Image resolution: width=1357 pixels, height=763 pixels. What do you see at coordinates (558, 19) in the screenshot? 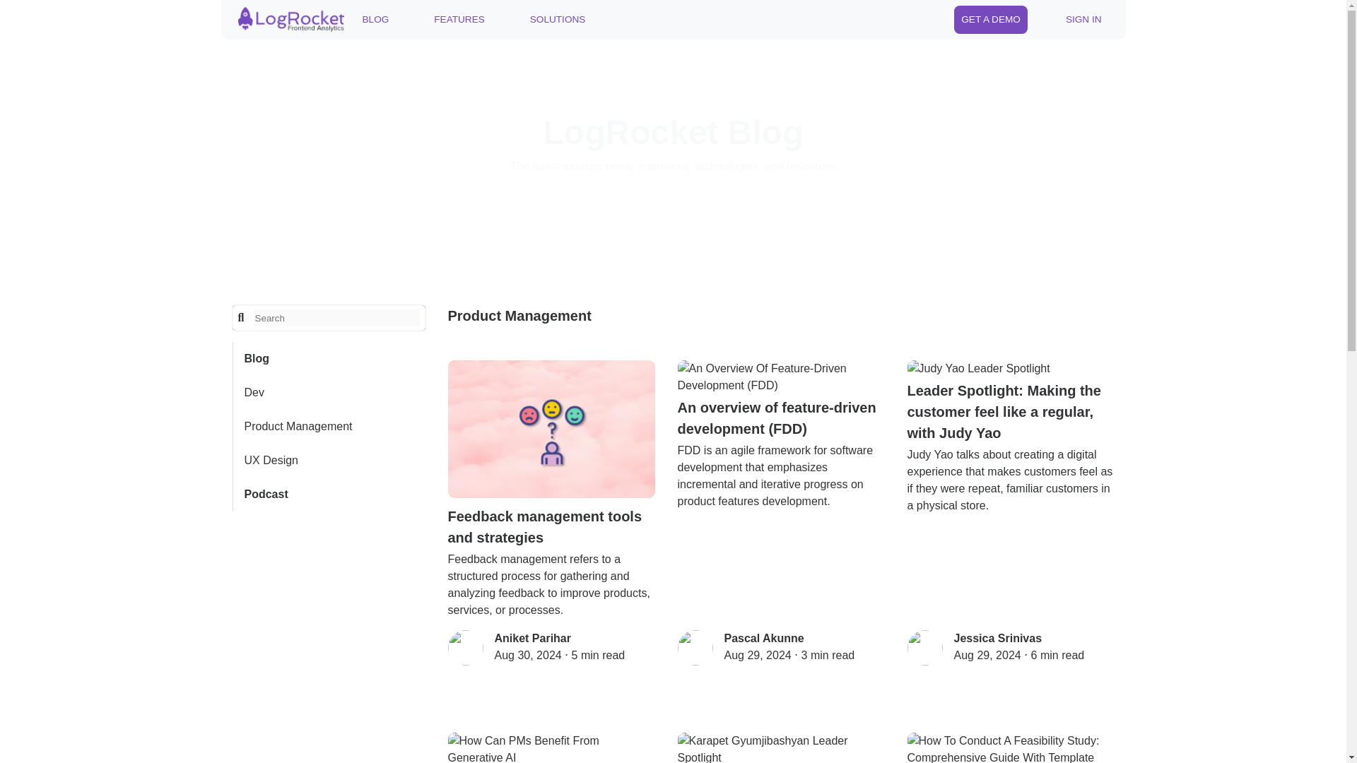
I see `SOLUTIONS` at bounding box center [558, 19].